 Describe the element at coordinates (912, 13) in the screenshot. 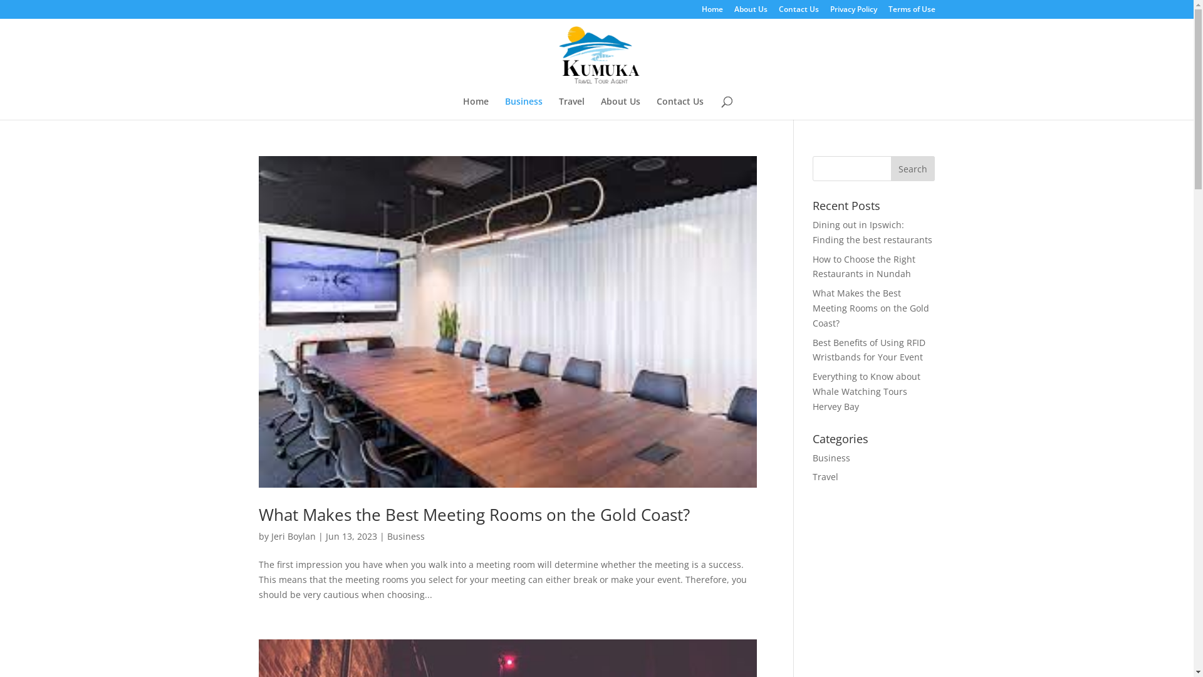

I see `Terms of Use` at that location.